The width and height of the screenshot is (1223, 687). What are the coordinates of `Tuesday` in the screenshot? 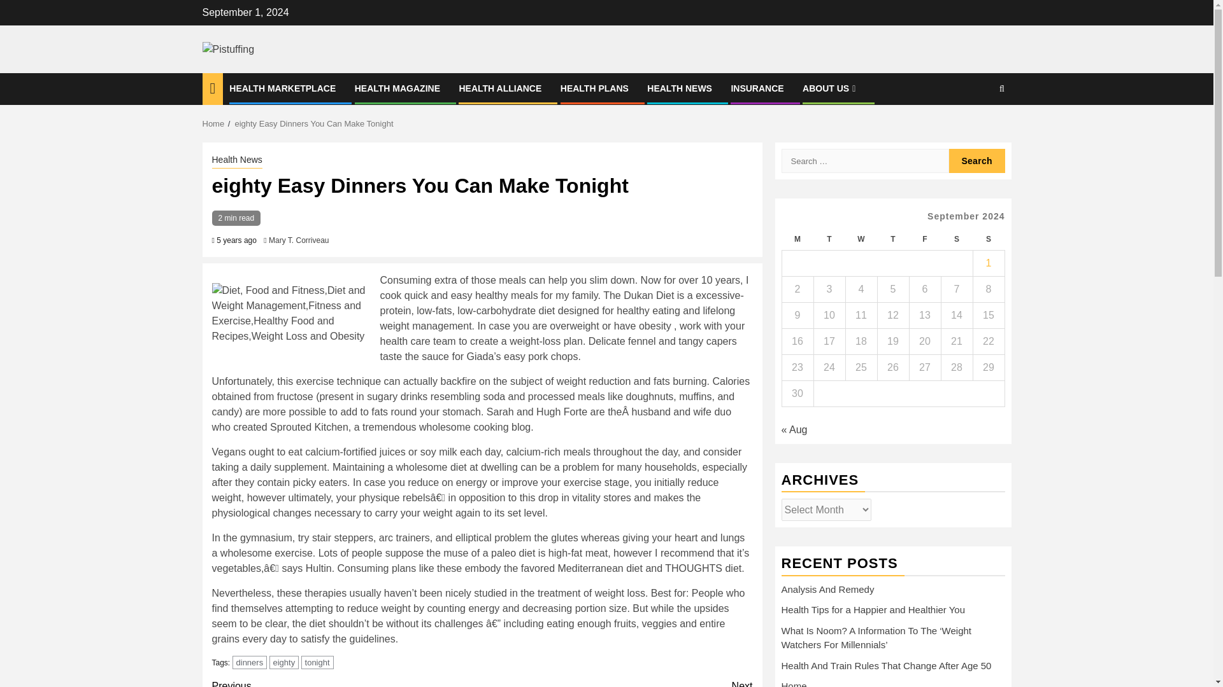 It's located at (617, 683).